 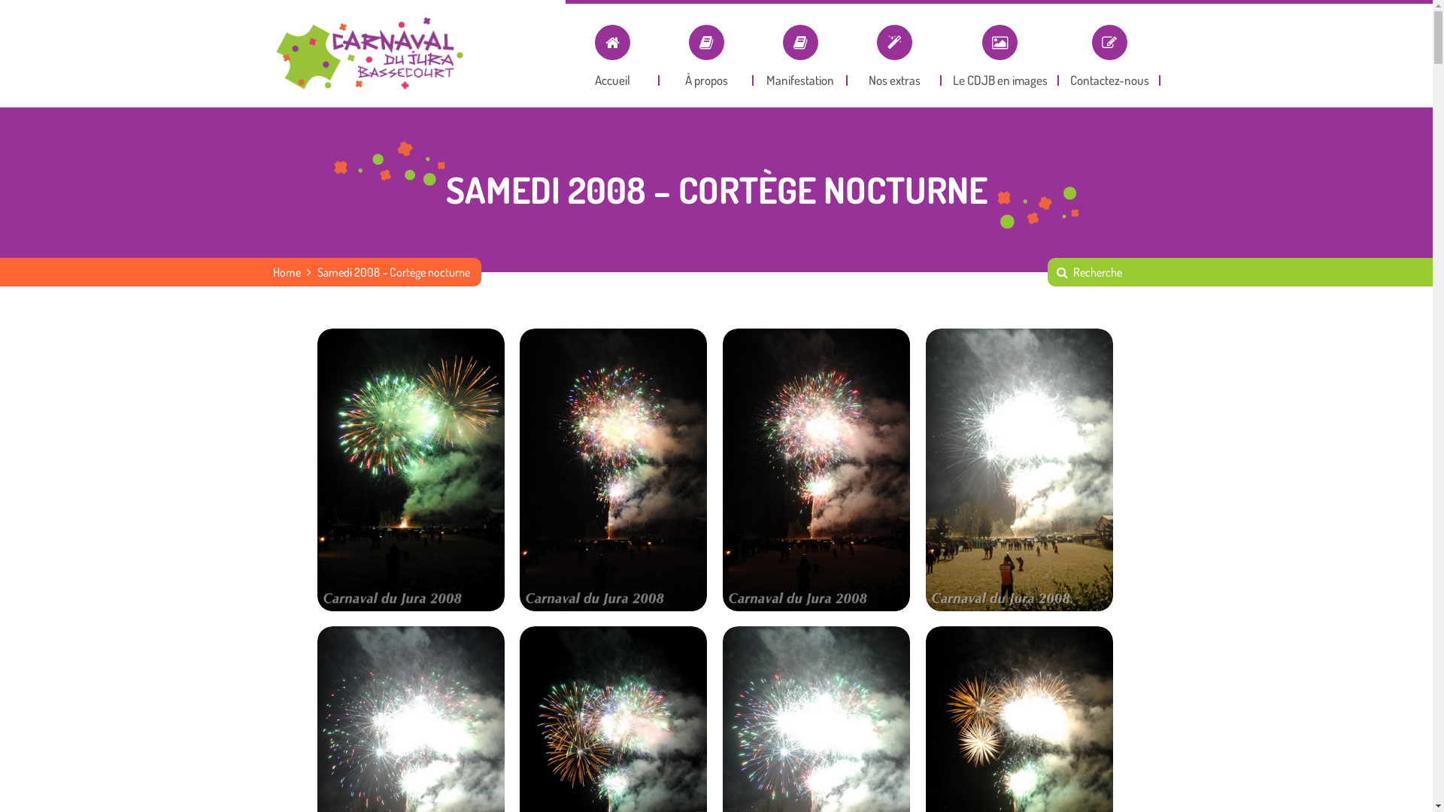 What do you see at coordinates (286, 272) in the screenshot?
I see `Home` at bounding box center [286, 272].